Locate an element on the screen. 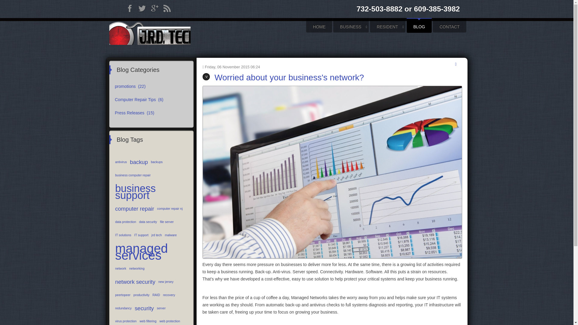 This screenshot has height=325, width=578. business computer repair is located at coordinates (133, 175).